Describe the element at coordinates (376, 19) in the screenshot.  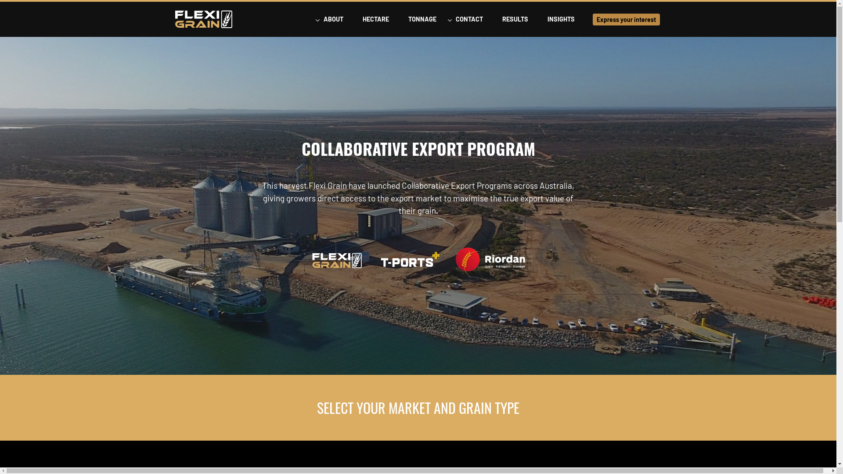
I see `HECTARE` at that location.